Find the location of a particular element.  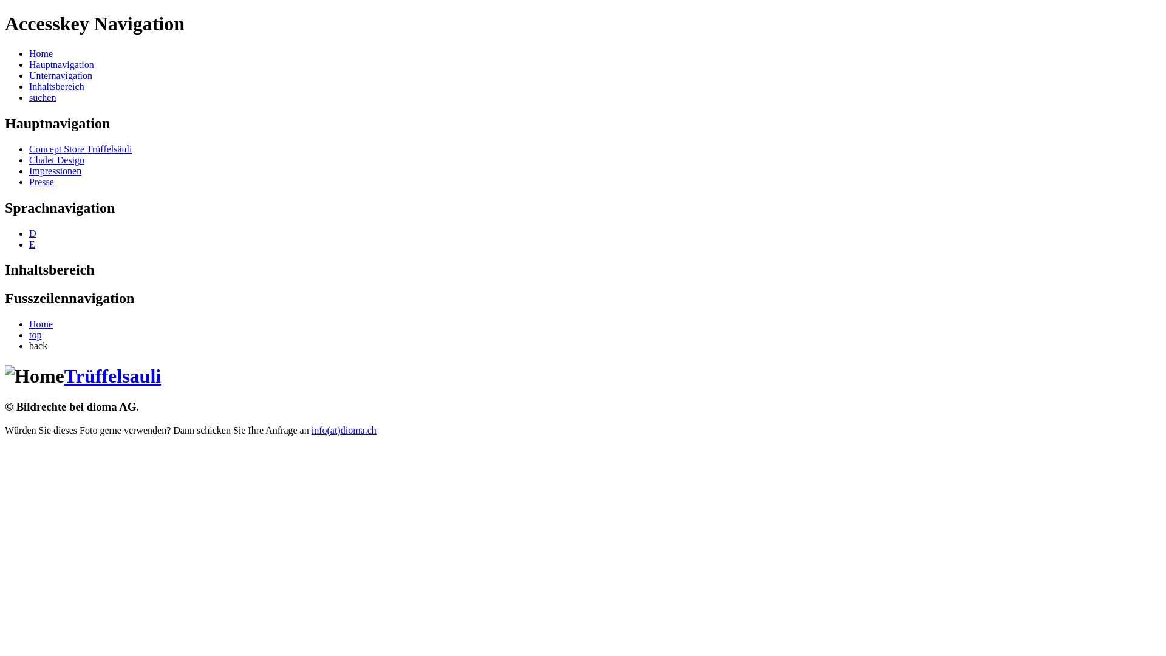

Home is located at coordinates (41, 324).